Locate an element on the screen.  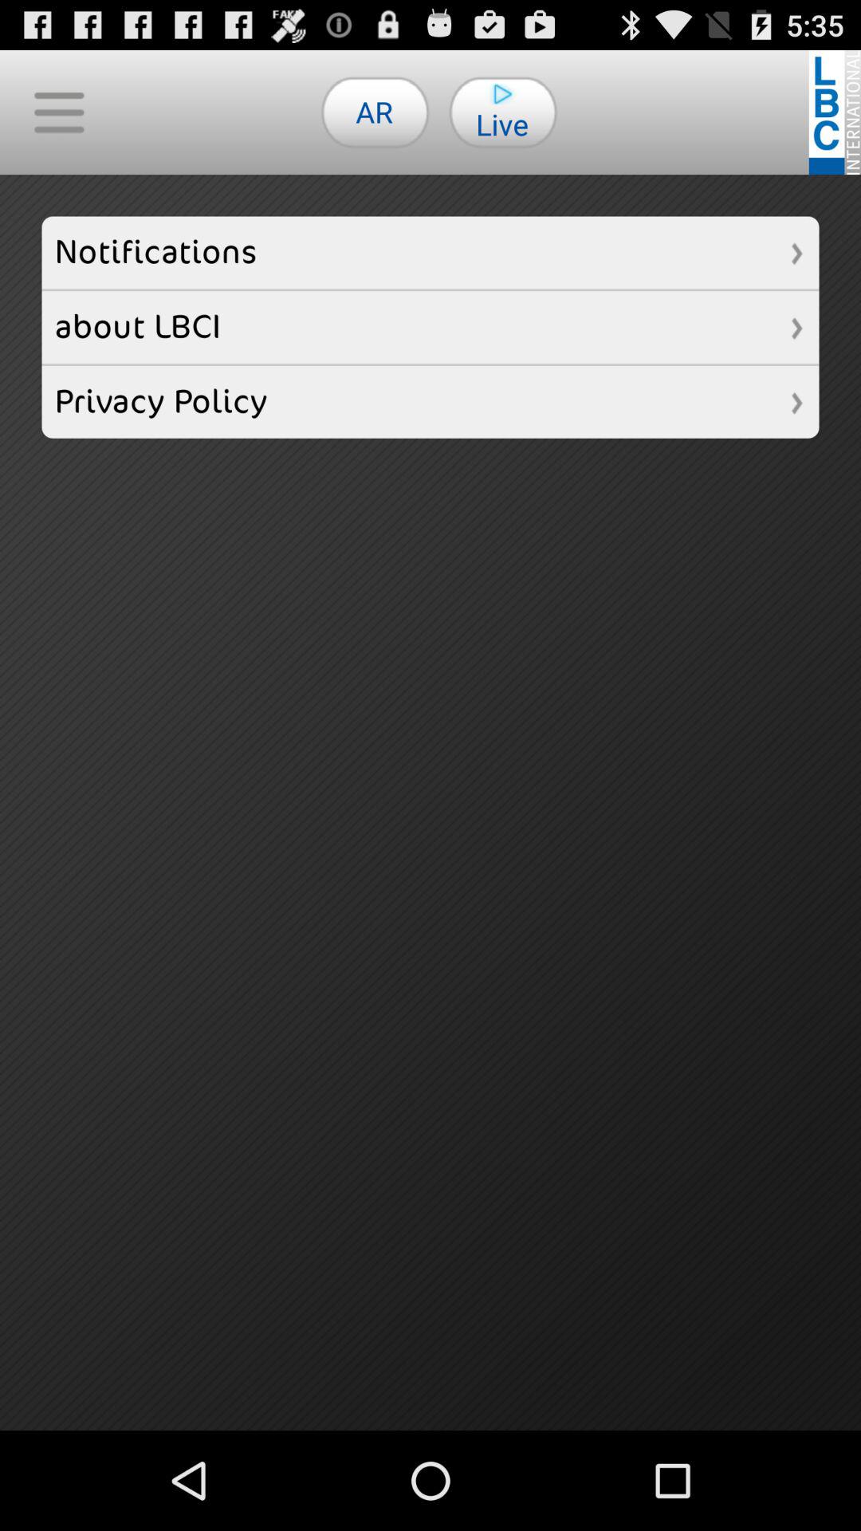
tap the ar is located at coordinates (375, 112).